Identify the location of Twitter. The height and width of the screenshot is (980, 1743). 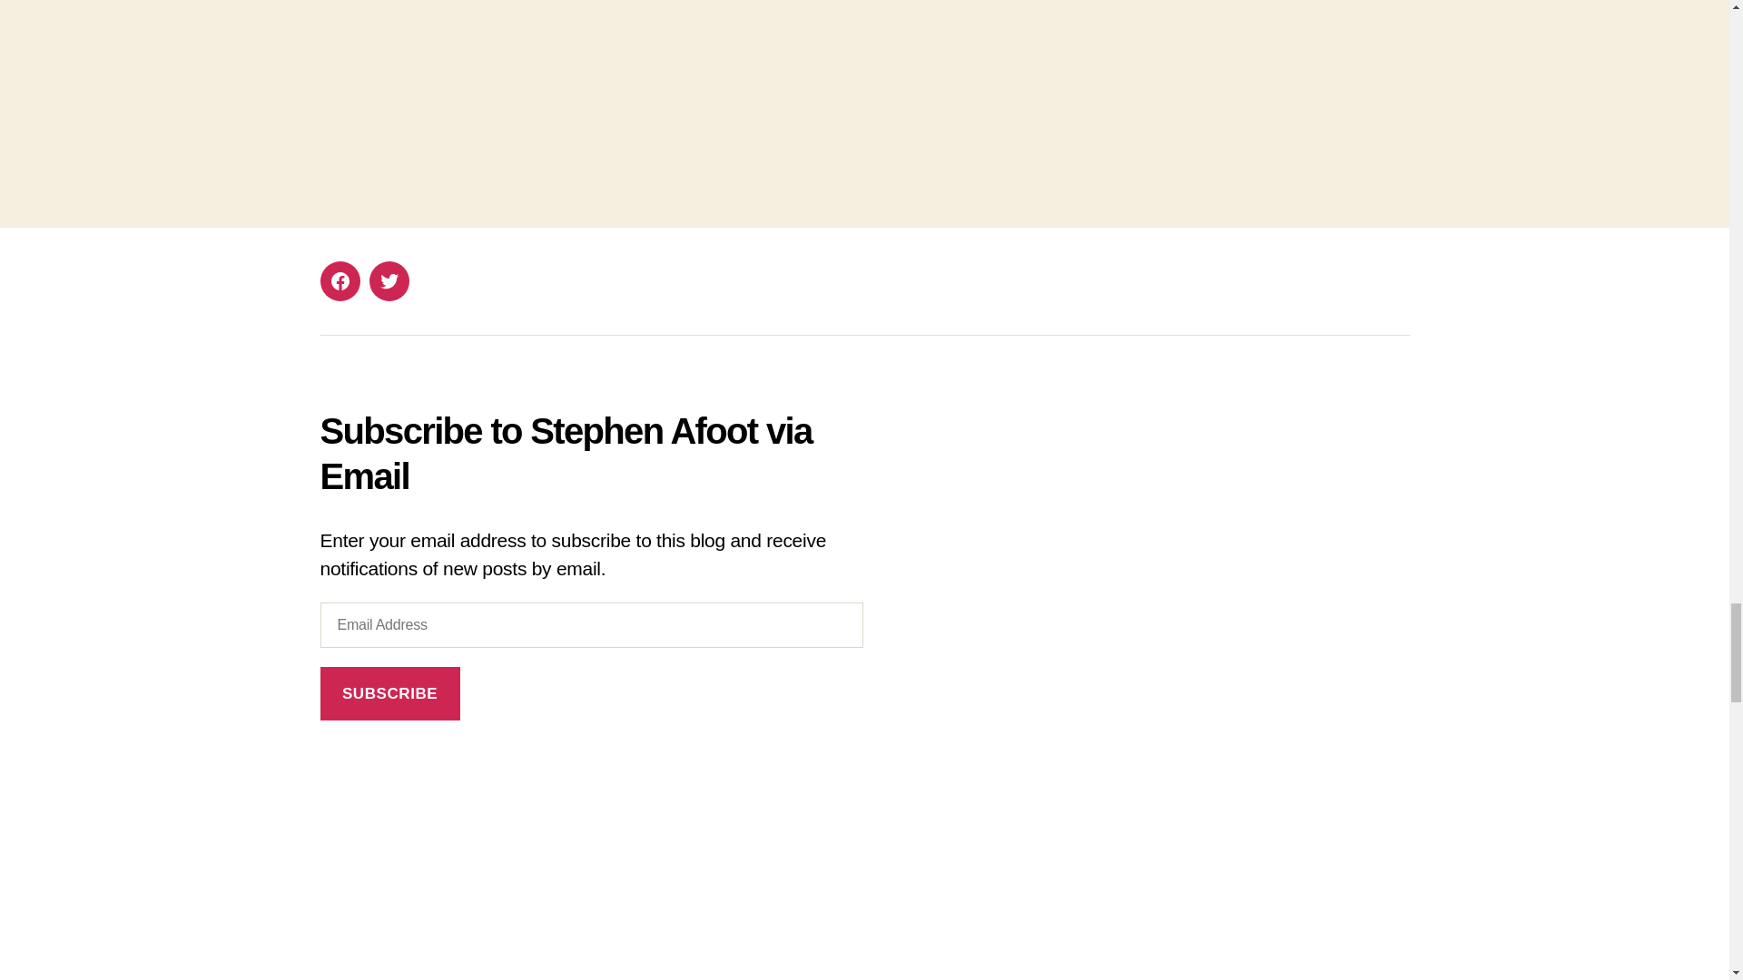
(388, 281).